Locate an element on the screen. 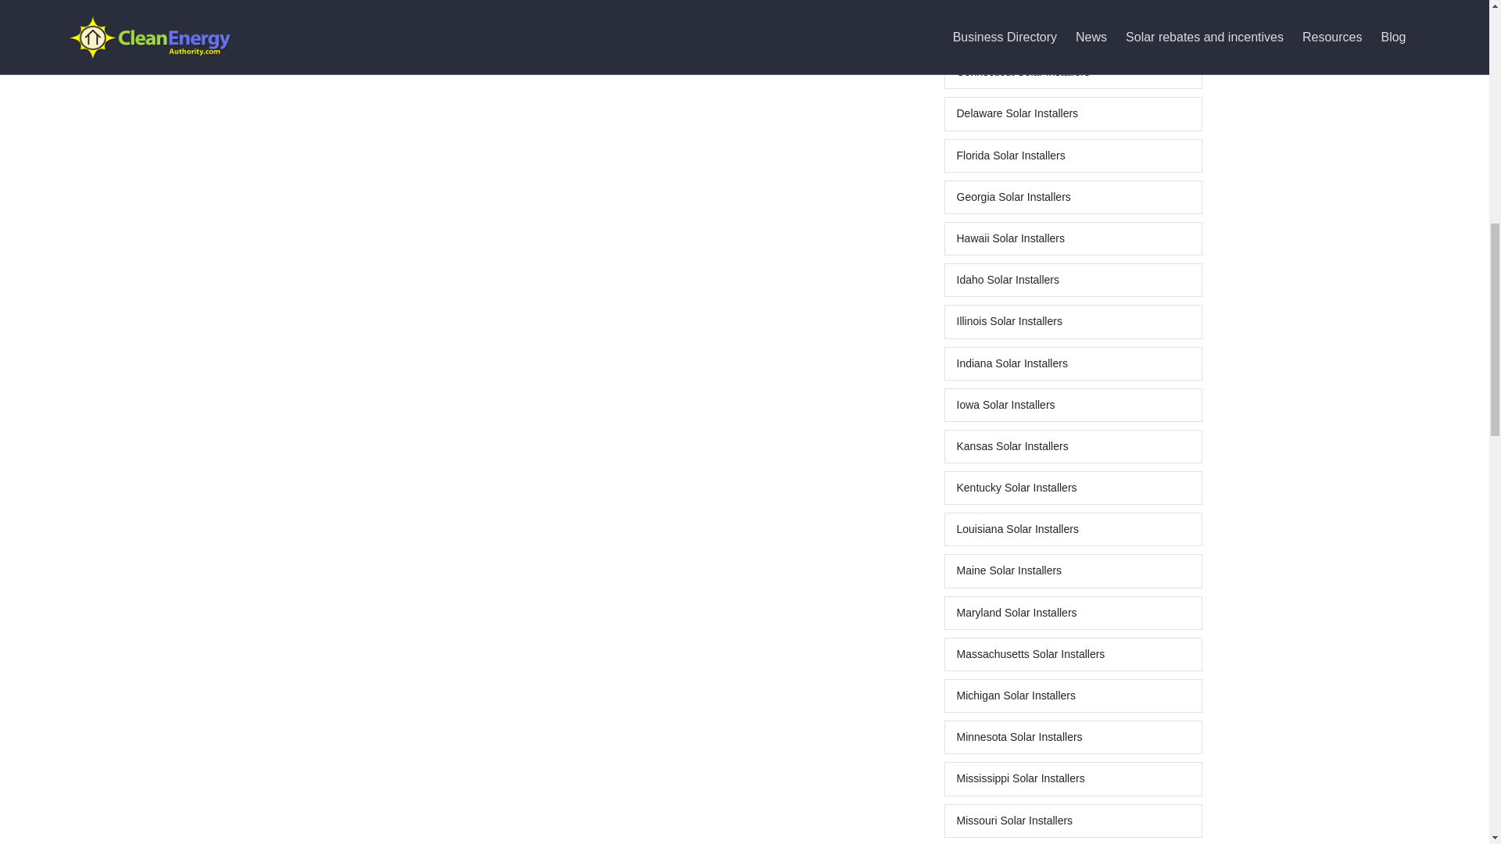 The width and height of the screenshot is (1501, 844). Idaho Solar Installers is located at coordinates (1073, 280).